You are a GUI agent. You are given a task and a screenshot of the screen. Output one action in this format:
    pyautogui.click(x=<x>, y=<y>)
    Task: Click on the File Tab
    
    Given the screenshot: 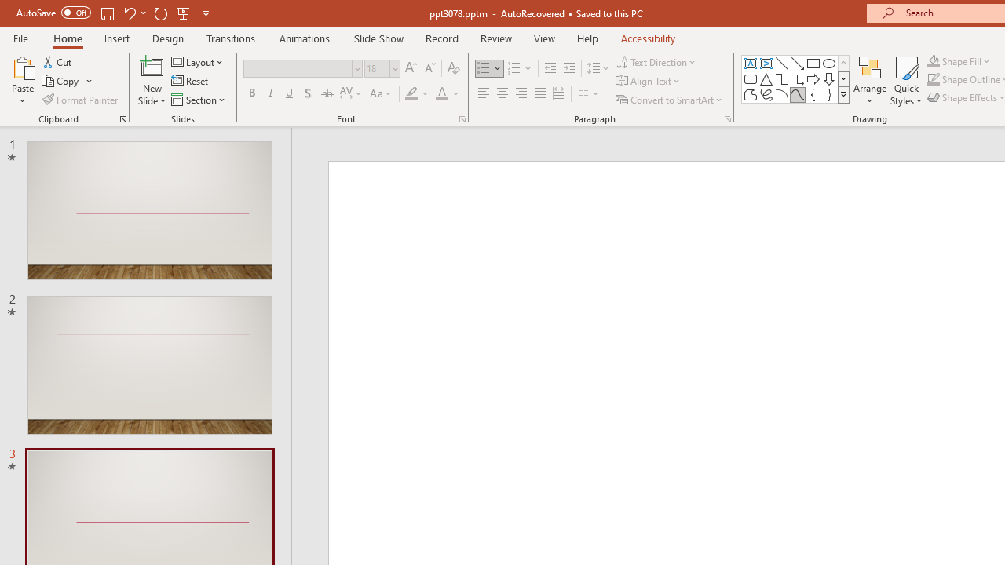 What is the action you would take?
    pyautogui.click(x=20, y=38)
    